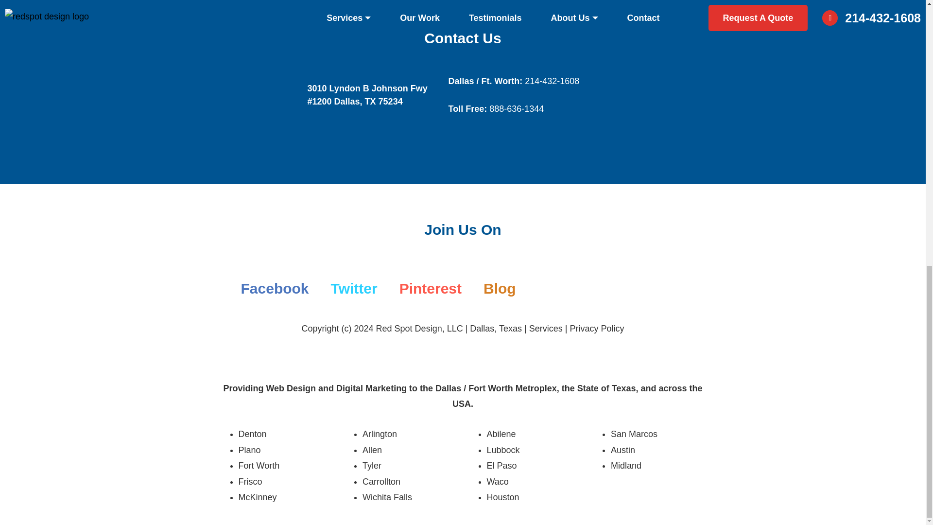  What do you see at coordinates (501, 434) in the screenshot?
I see `Affordable Web Design Company Tulsa OK` at bounding box center [501, 434].